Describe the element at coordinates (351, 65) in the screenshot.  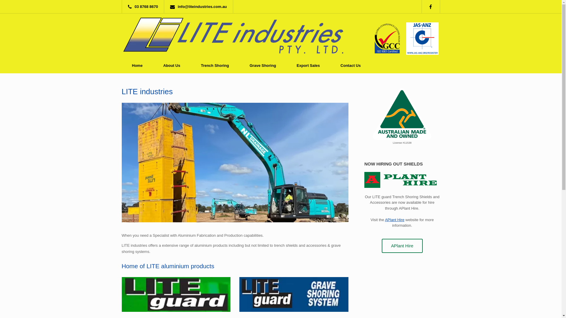
I see `Contact Us` at that location.